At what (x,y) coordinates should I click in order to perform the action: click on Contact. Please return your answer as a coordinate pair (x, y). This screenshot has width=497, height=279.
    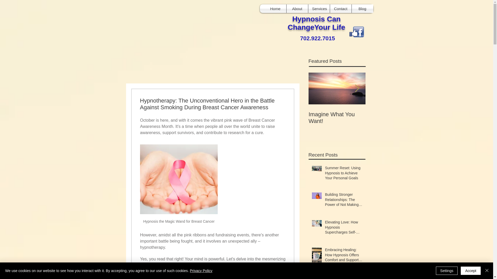
    Looking at the image, I should click on (341, 9).